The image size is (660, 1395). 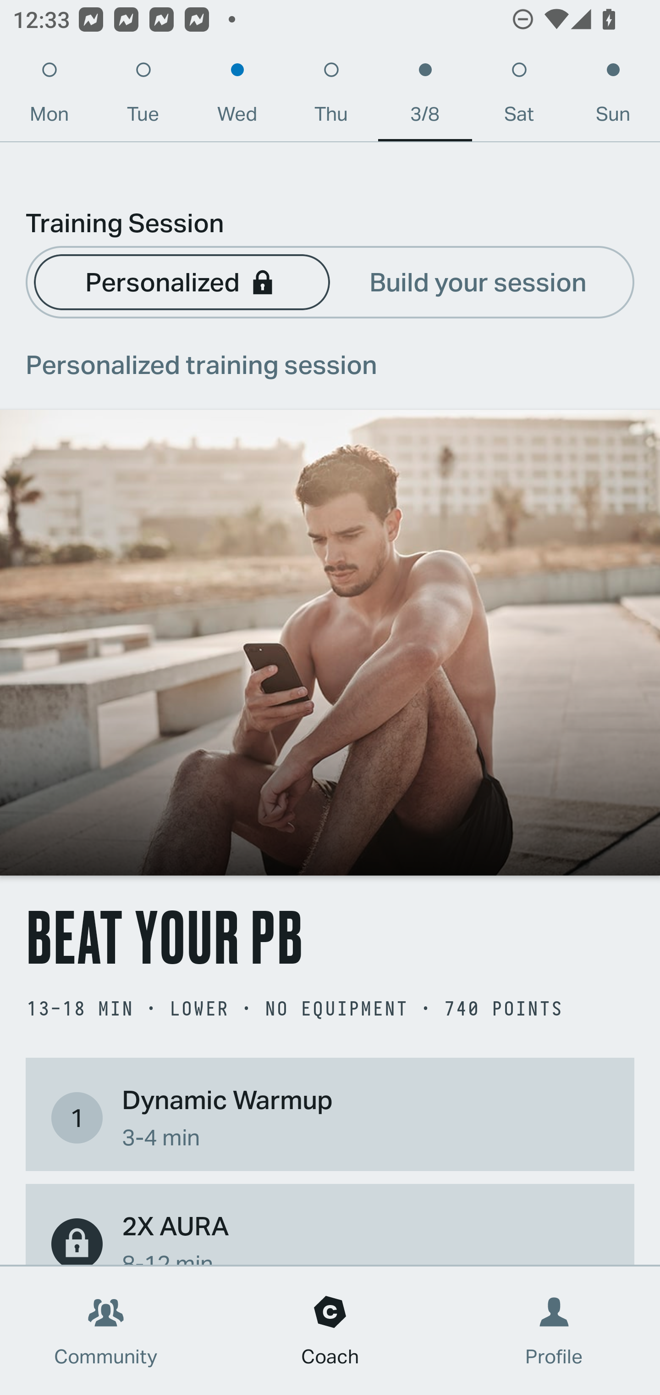 I want to click on Mon, so click(x=49, y=96).